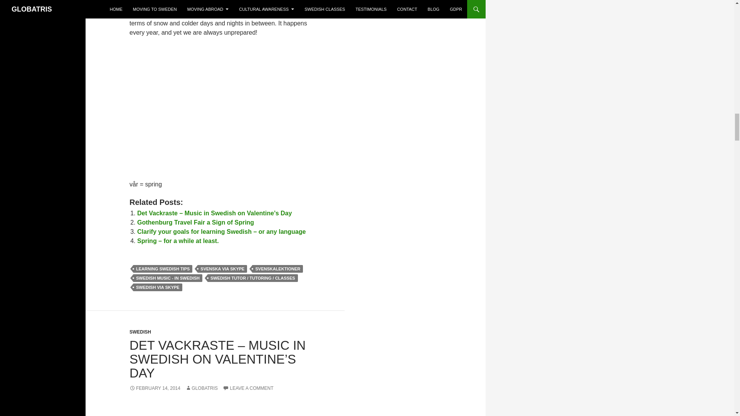 The width and height of the screenshot is (740, 416). Describe the element at coordinates (195, 223) in the screenshot. I see `Gothenburg Travel Fair a Sign of Spring` at that location.